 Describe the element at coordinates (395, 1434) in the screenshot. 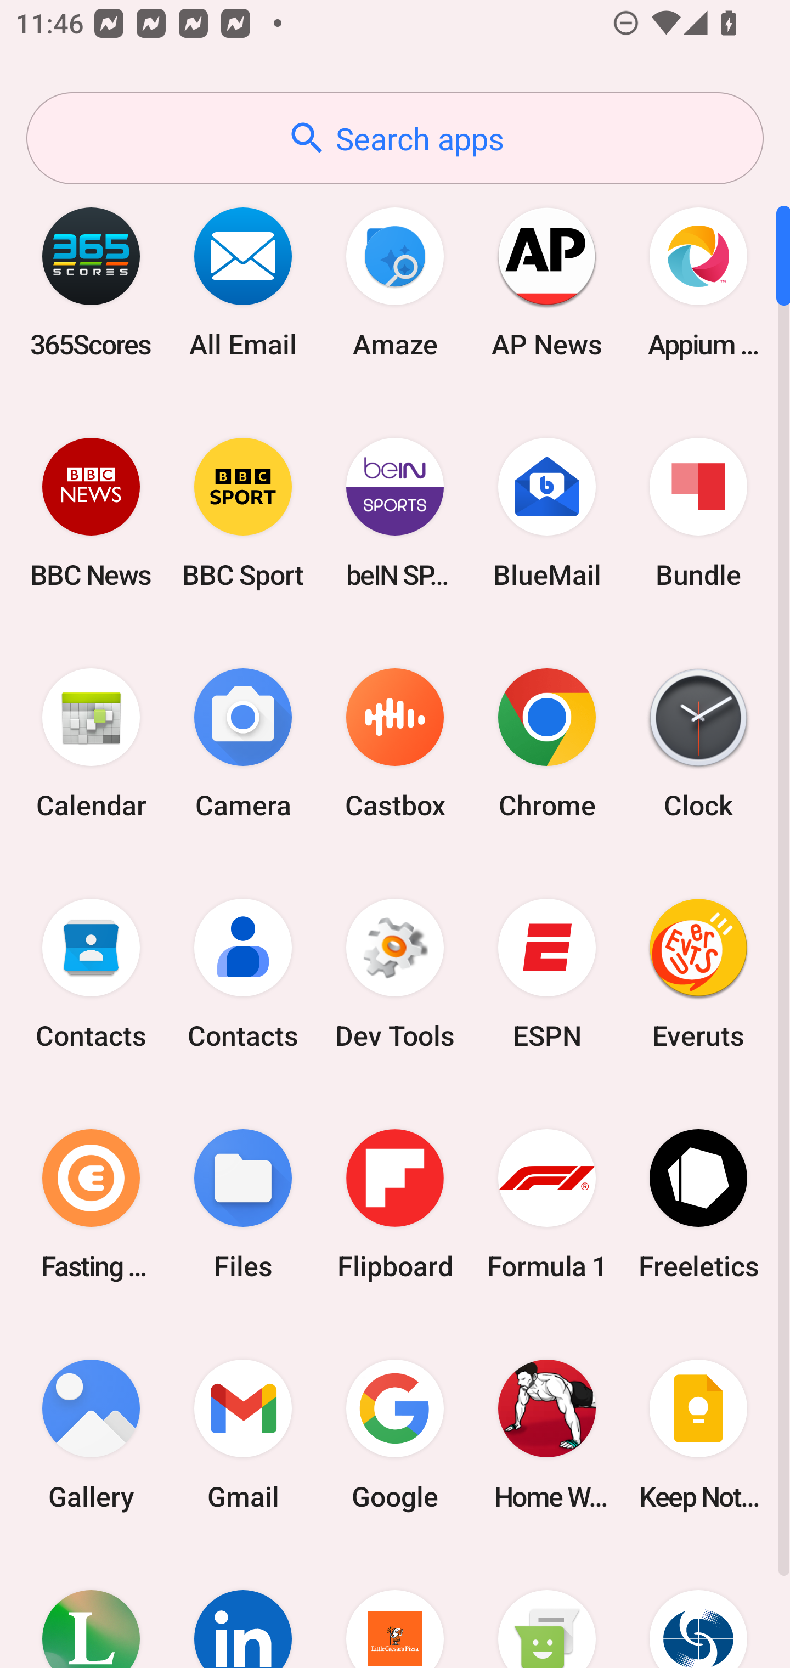

I see `Google` at that location.